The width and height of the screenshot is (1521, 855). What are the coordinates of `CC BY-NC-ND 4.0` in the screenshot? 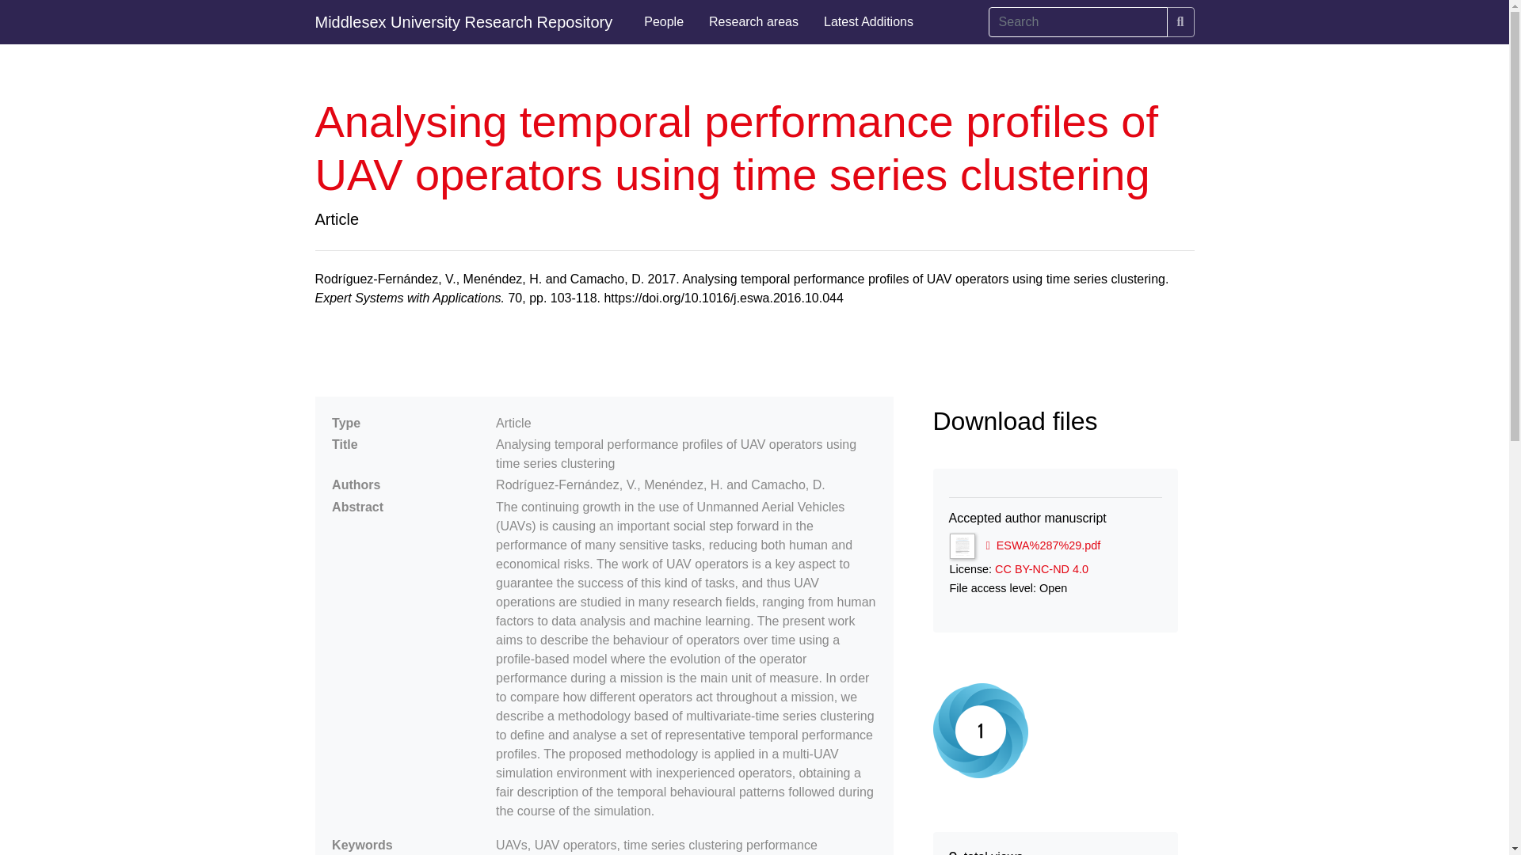 It's located at (1041, 568).